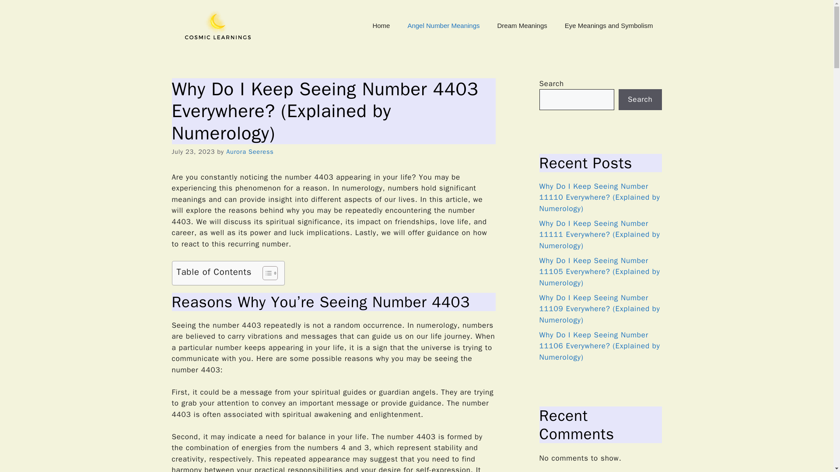  Describe the element at coordinates (609, 25) in the screenshot. I see `Eye Meanings and Symbolism` at that location.